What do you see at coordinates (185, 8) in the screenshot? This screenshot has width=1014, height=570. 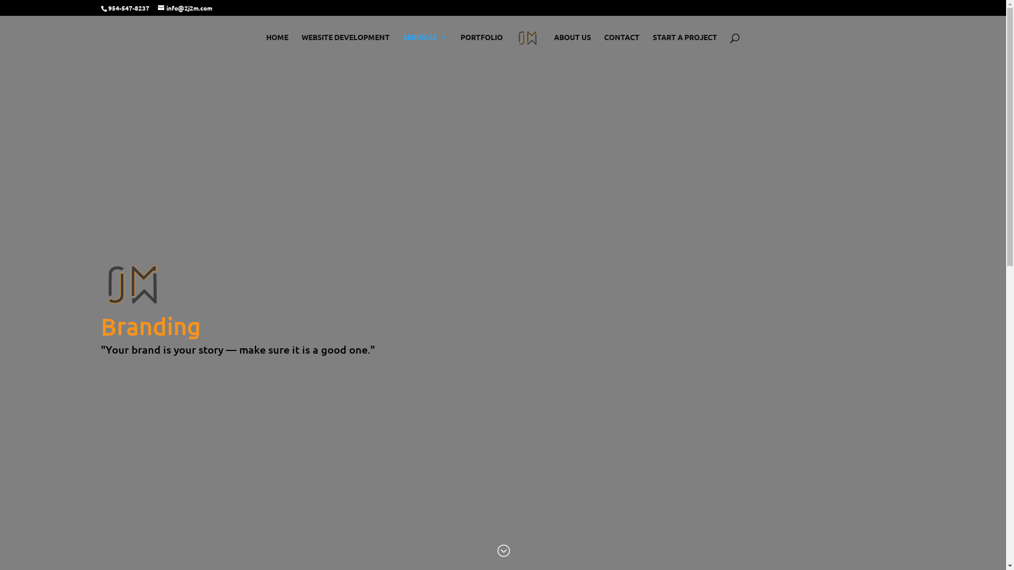 I see `info@2j2m.com` at bounding box center [185, 8].